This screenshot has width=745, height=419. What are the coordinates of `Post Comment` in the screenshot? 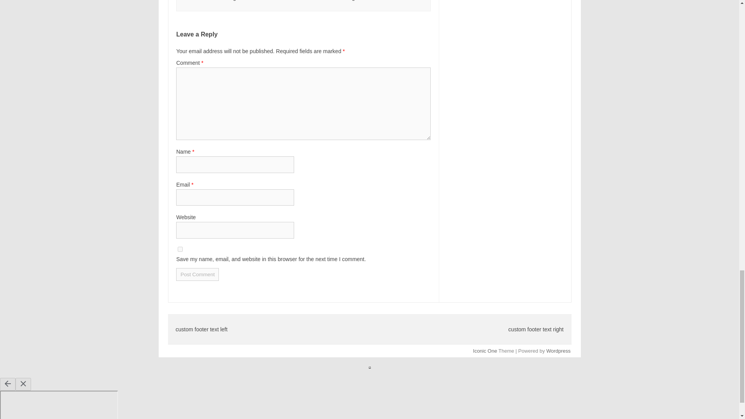 It's located at (197, 274).